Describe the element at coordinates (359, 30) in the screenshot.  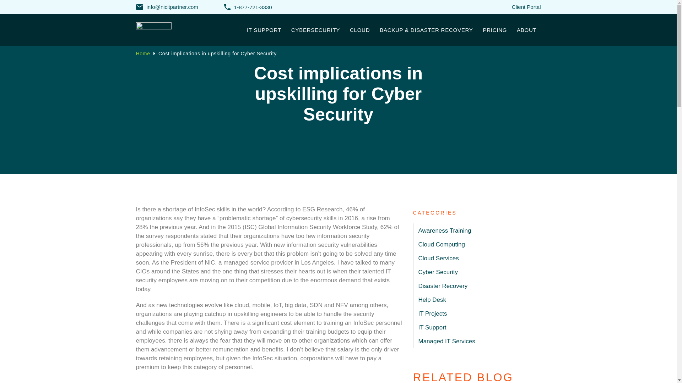
I see `CLOUD` at that location.